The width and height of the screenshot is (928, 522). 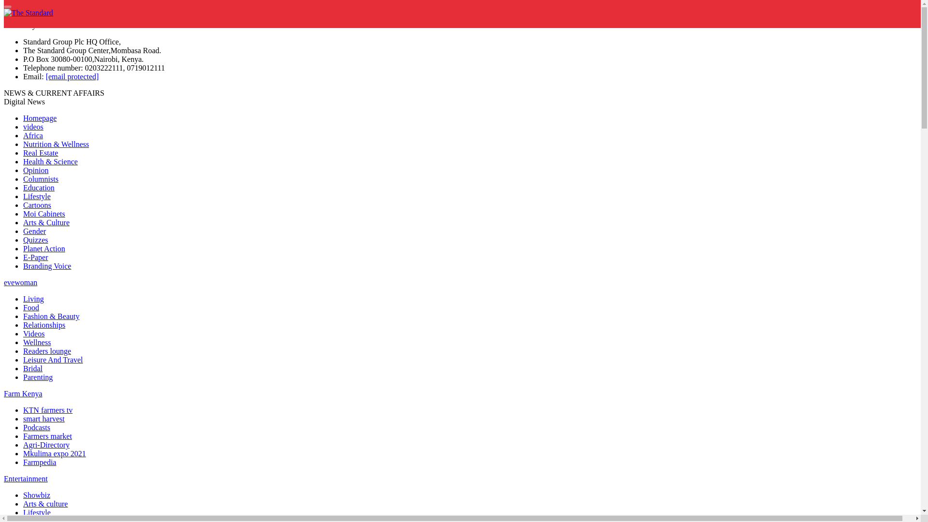 I want to click on Food, so click(x=31, y=307).